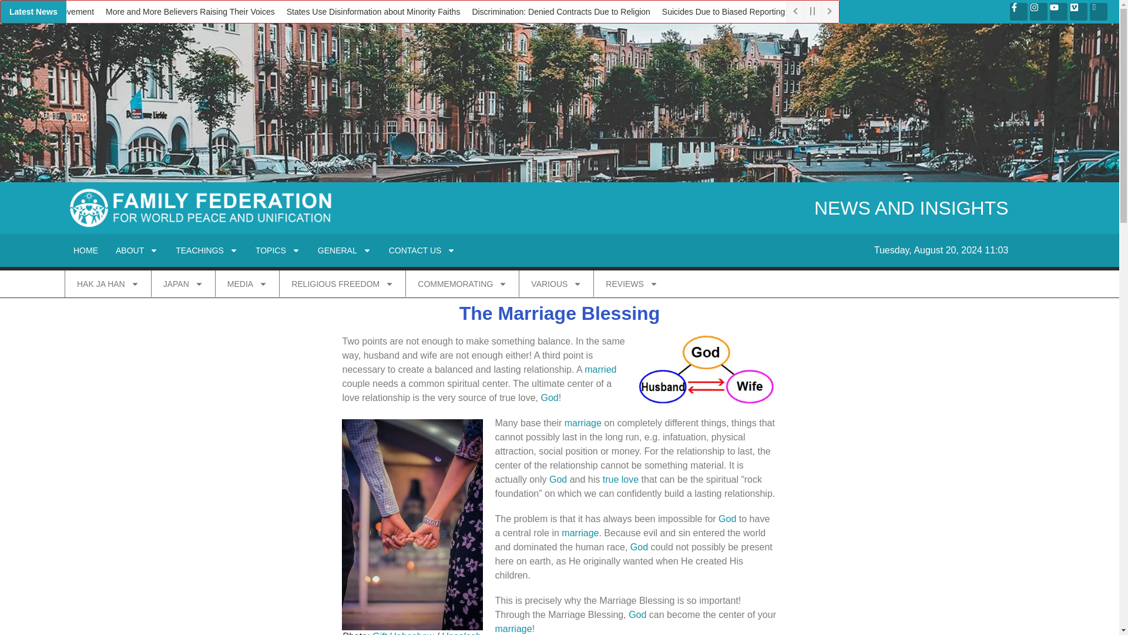 This screenshot has width=1128, height=635. What do you see at coordinates (560, 12) in the screenshot?
I see `Discrimination: Denied Contracts Due to Religion` at bounding box center [560, 12].